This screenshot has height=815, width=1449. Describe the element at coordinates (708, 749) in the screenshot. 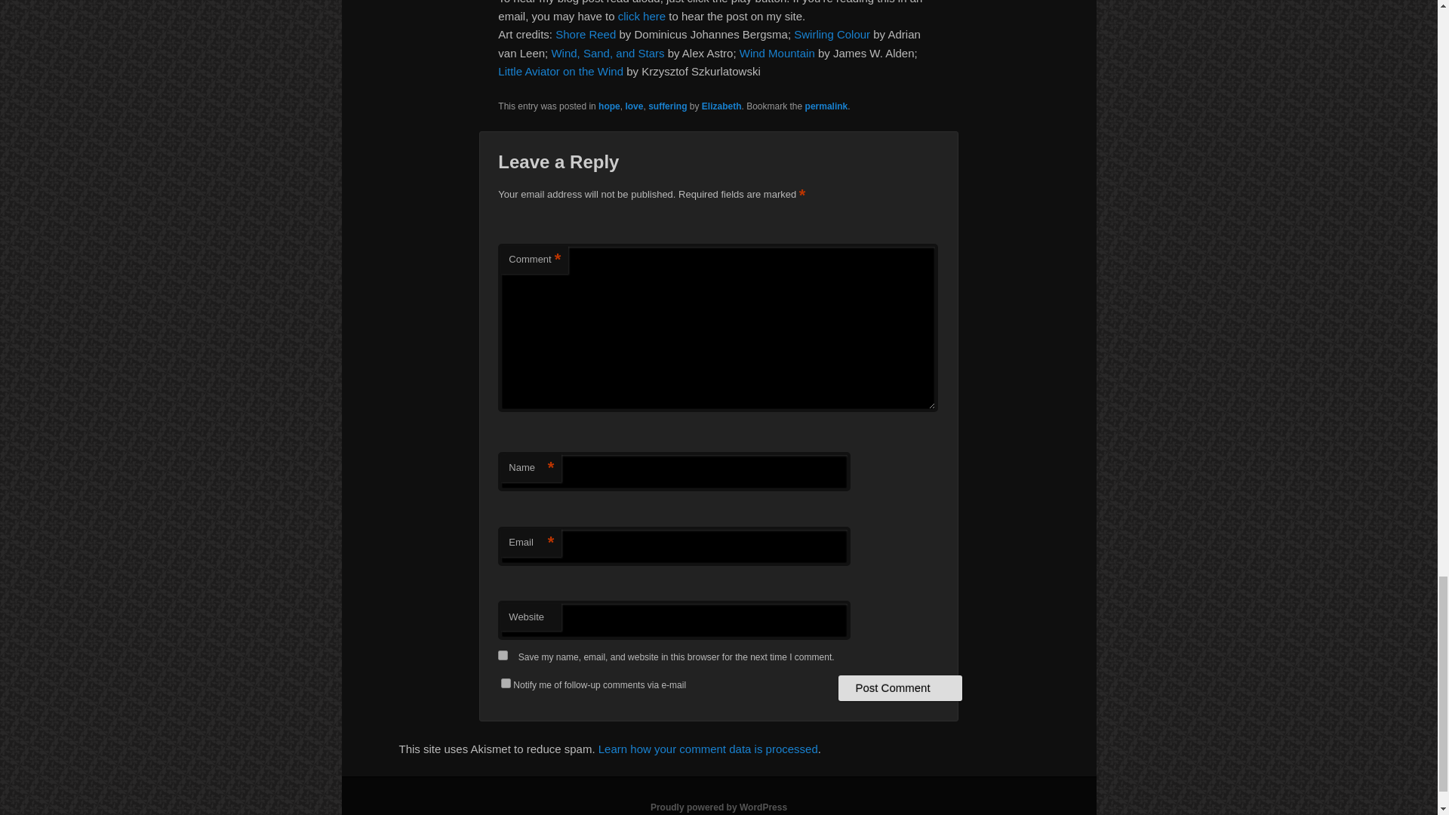

I see `Learn how your comment data is processed` at that location.